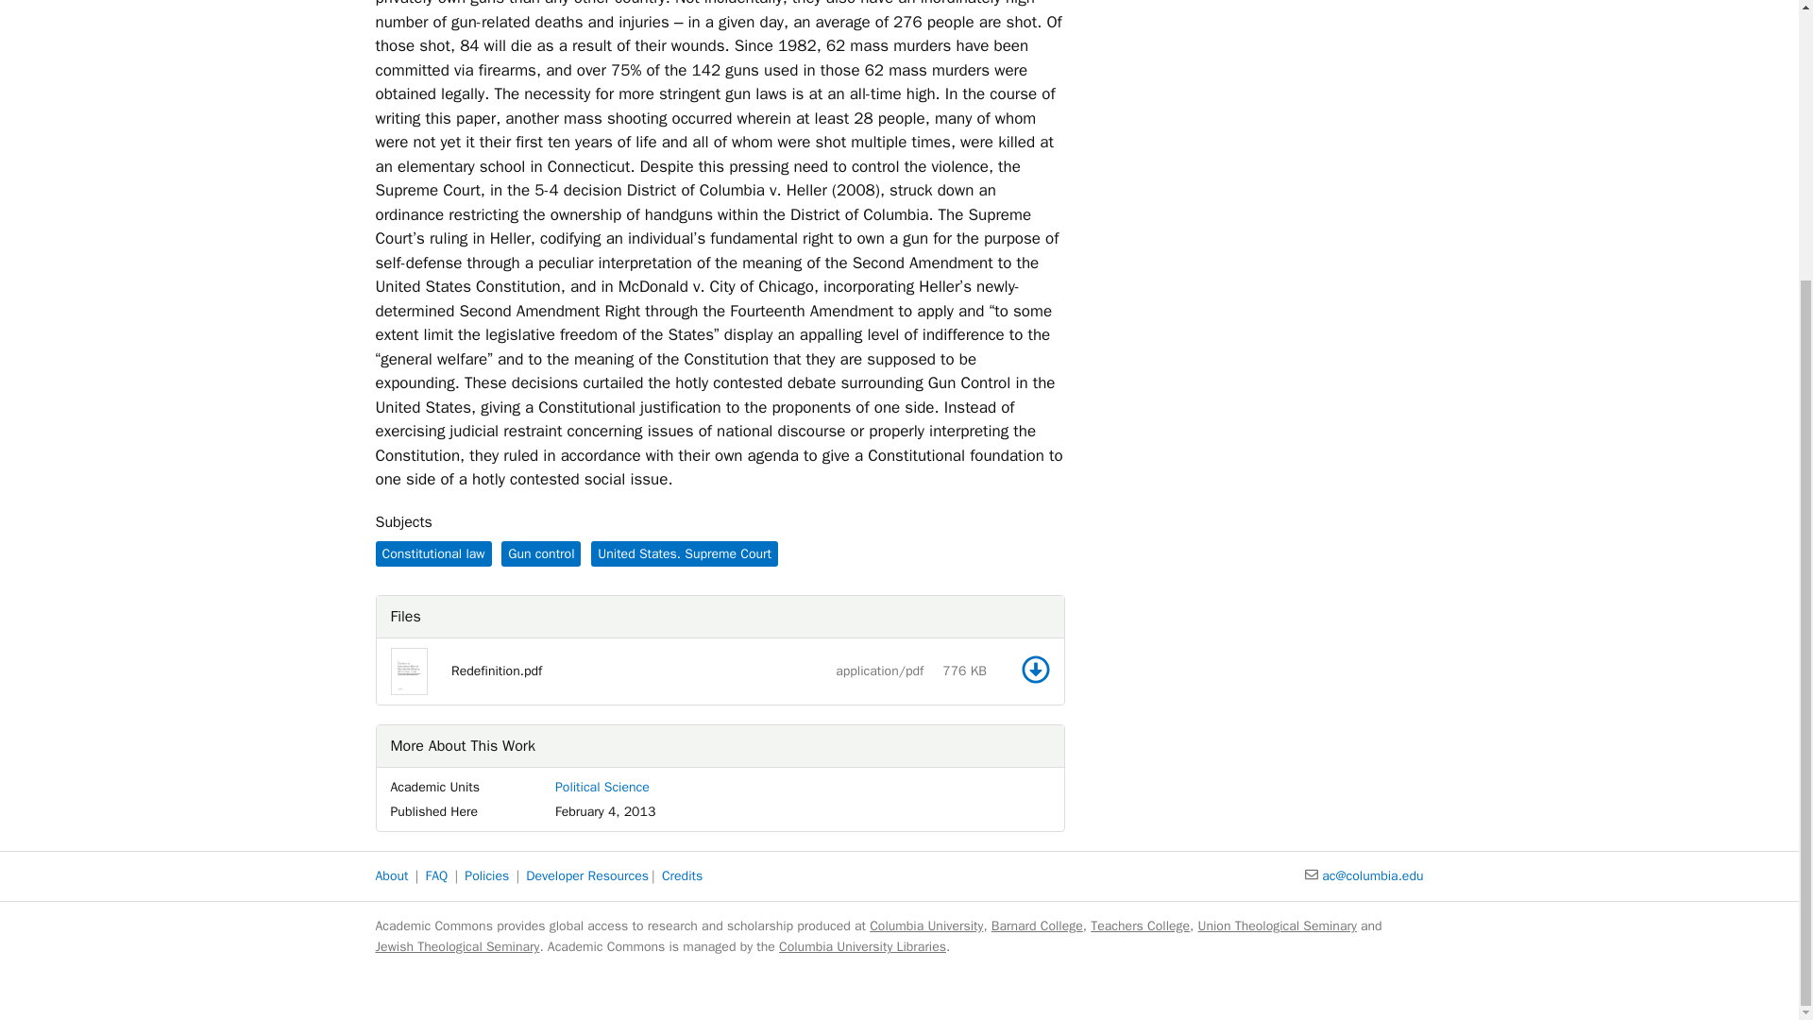 The image size is (1813, 1020). I want to click on Union Theological Seminary, so click(1277, 926).